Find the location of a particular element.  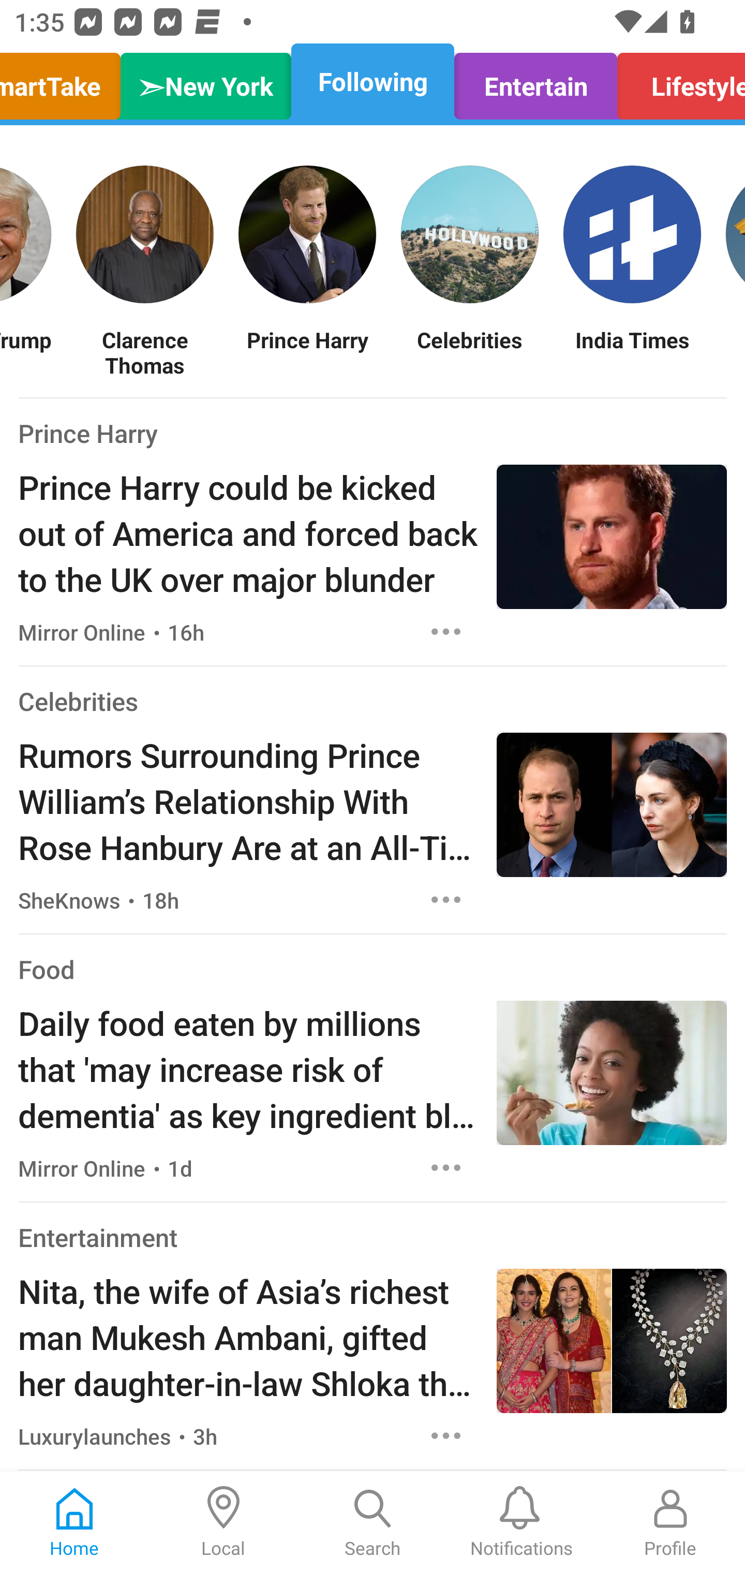

Options is located at coordinates (446, 1168).